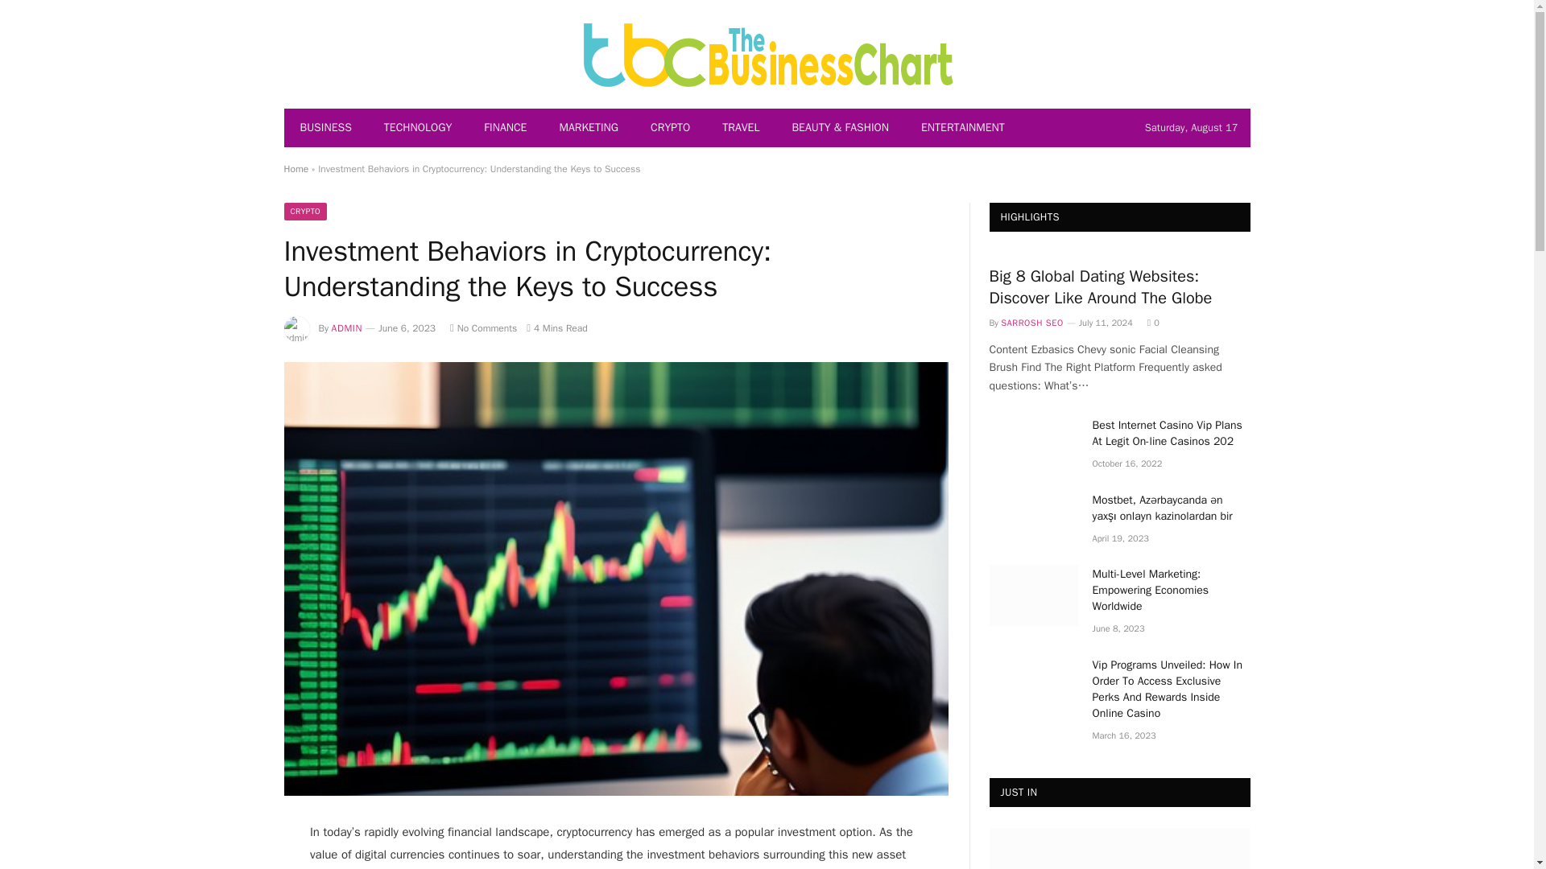  What do you see at coordinates (505, 127) in the screenshot?
I see `FINANCE` at bounding box center [505, 127].